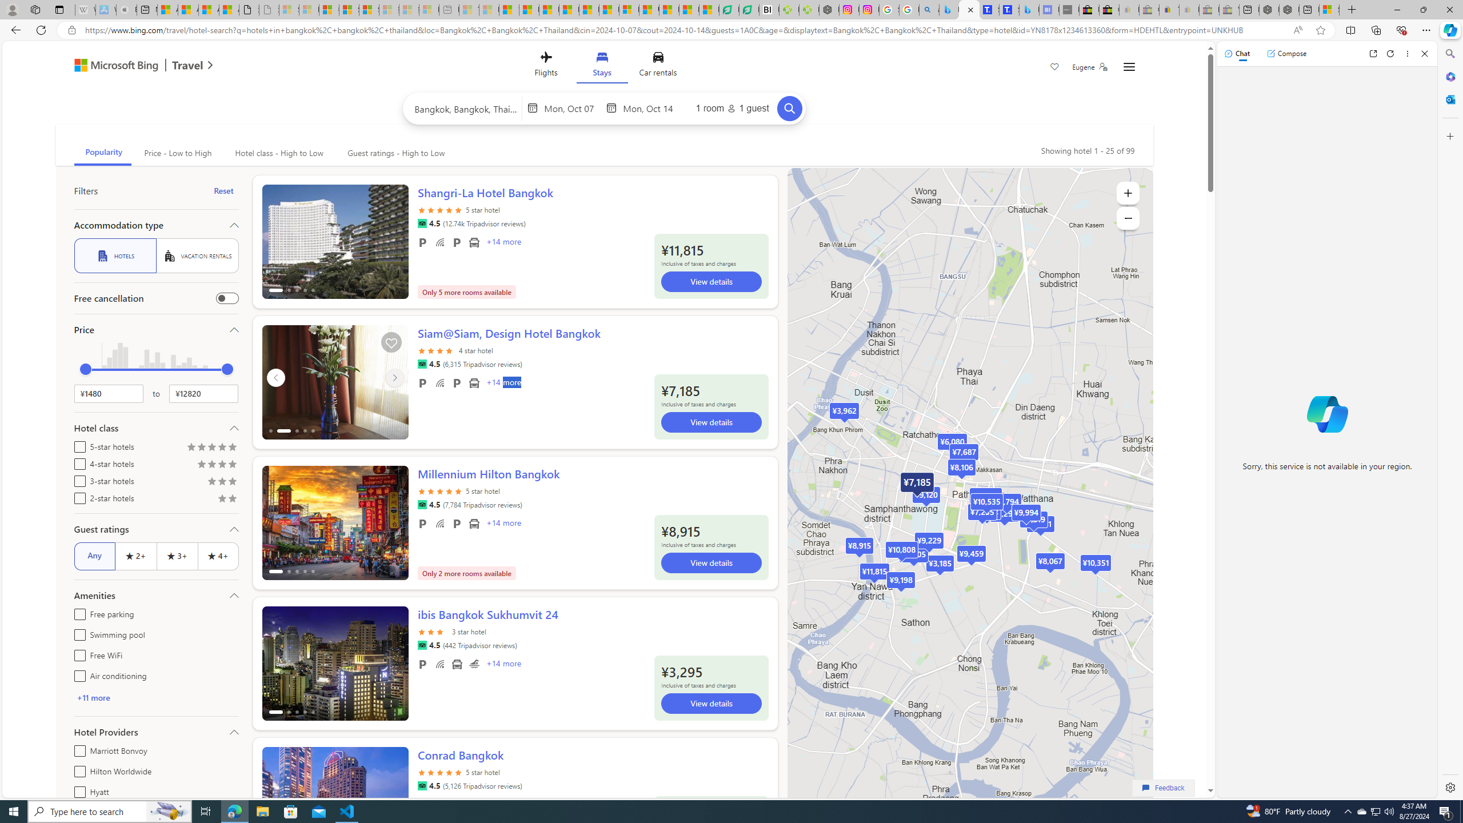  I want to click on Hotel Providers, so click(155, 732).